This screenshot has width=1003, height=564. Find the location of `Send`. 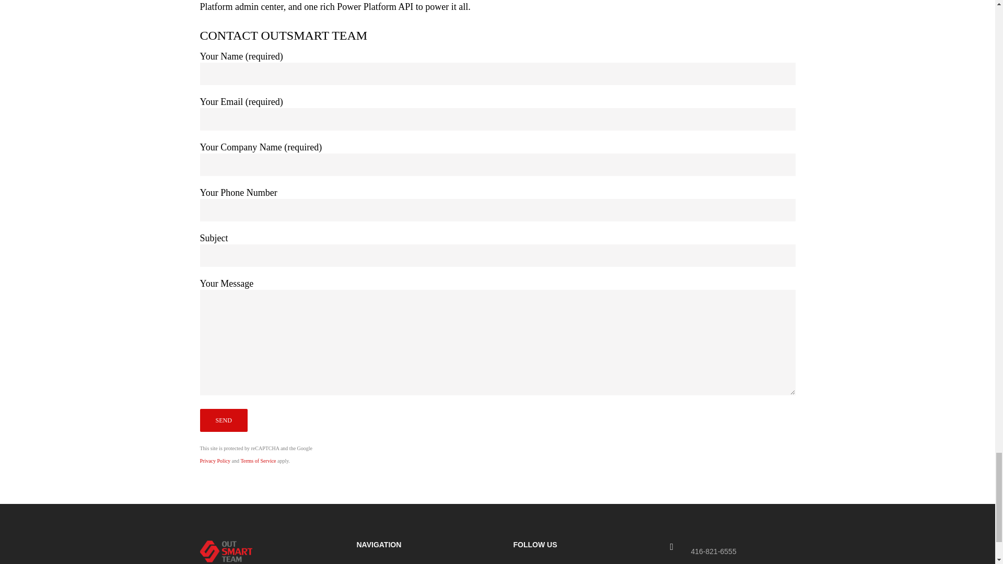

Send is located at coordinates (223, 420).